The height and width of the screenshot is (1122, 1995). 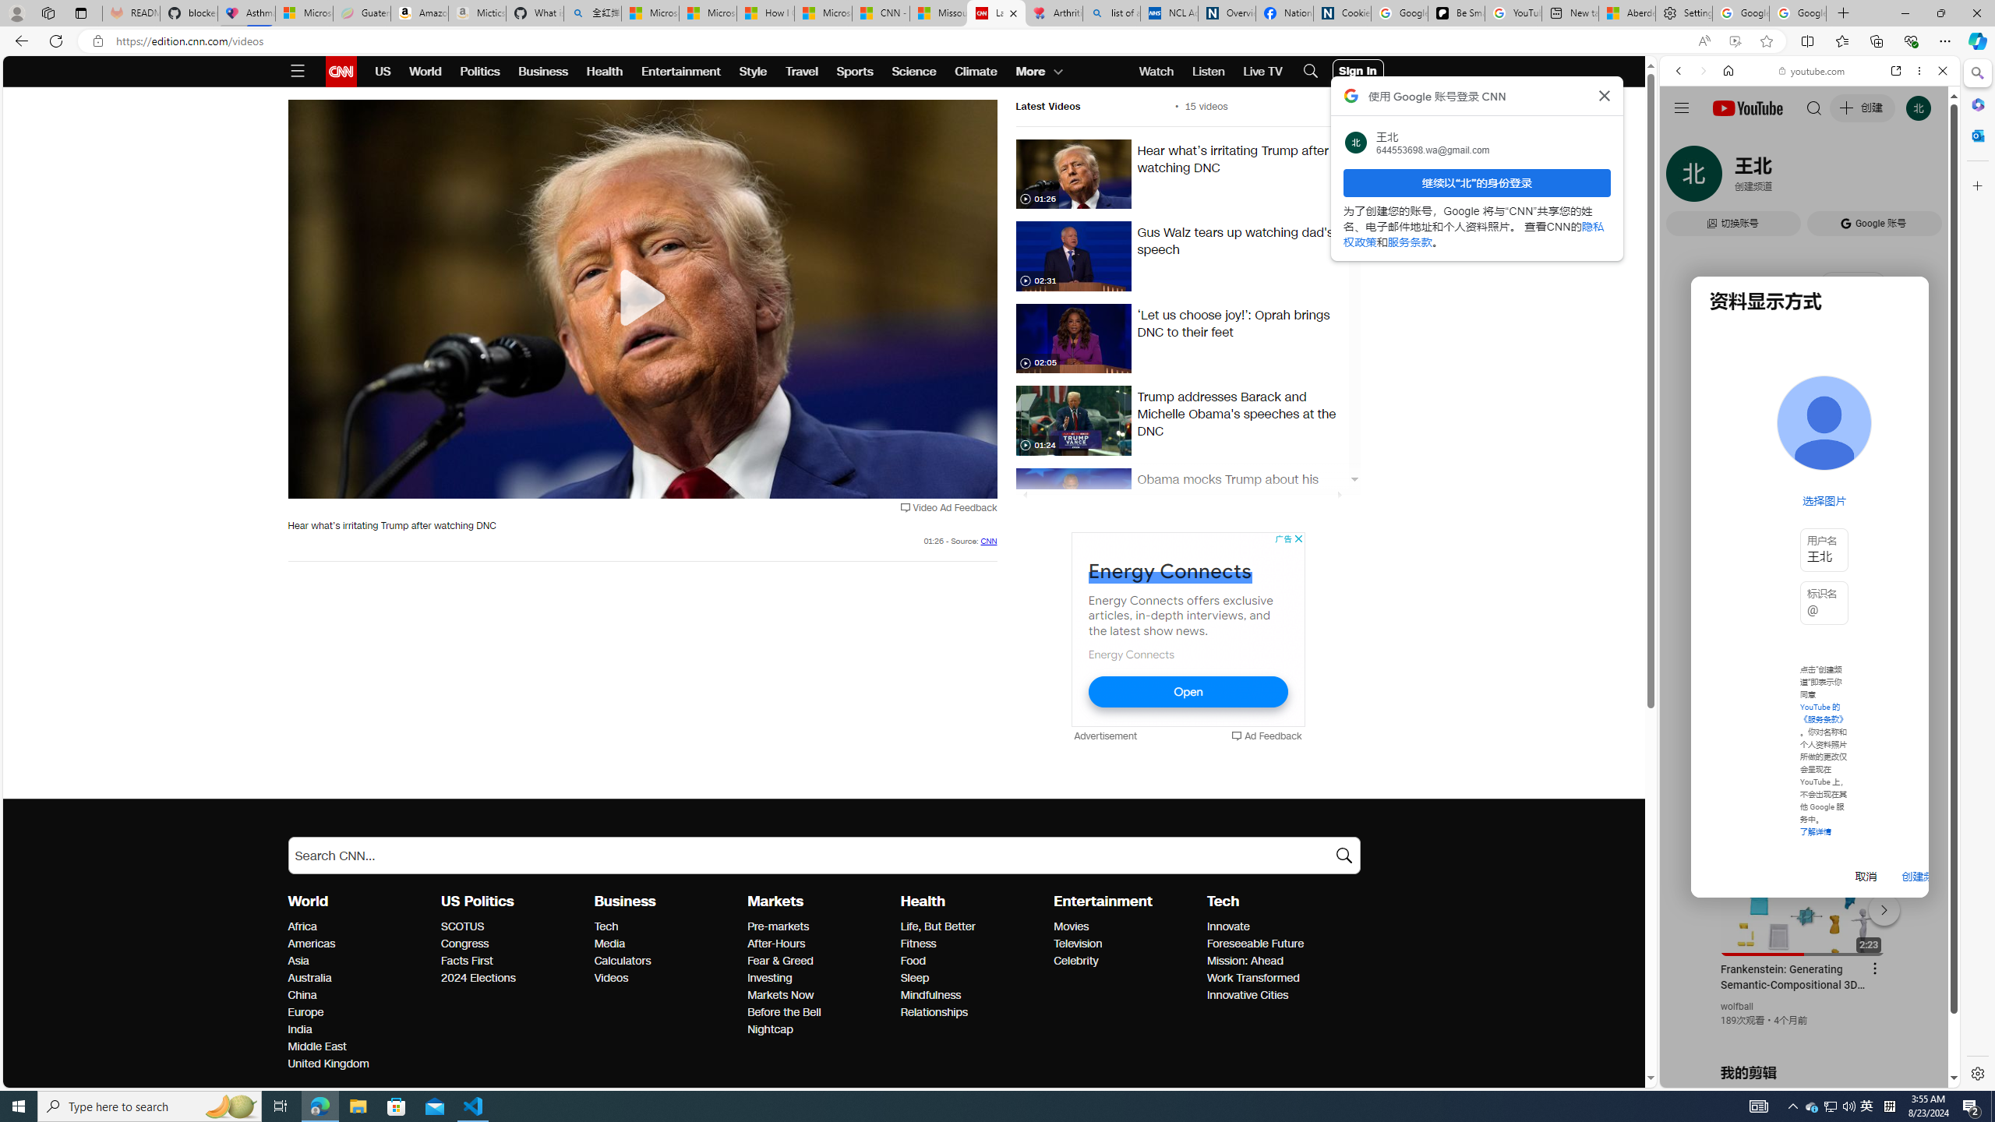 What do you see at coordinates (360, 1047) in the screenshot?
I see `Middle East` at bounding box center [360, 1047].